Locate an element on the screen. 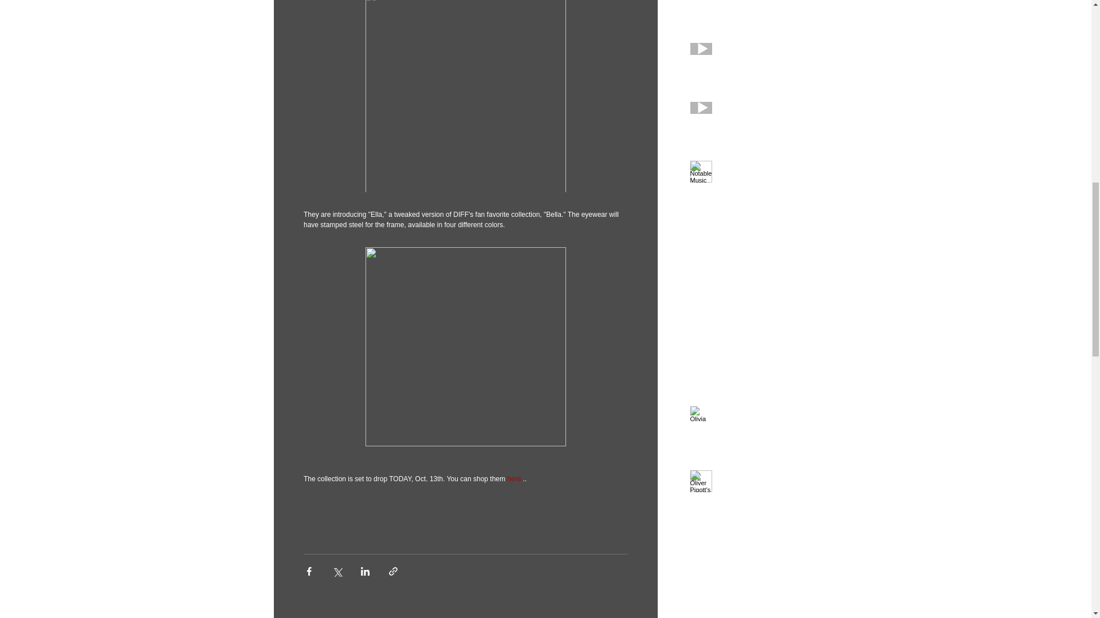 The width and height of the screenshot is (1100, 618). Cody Howell is Taking us to the "High Life" is located at coordinates (760, 54).